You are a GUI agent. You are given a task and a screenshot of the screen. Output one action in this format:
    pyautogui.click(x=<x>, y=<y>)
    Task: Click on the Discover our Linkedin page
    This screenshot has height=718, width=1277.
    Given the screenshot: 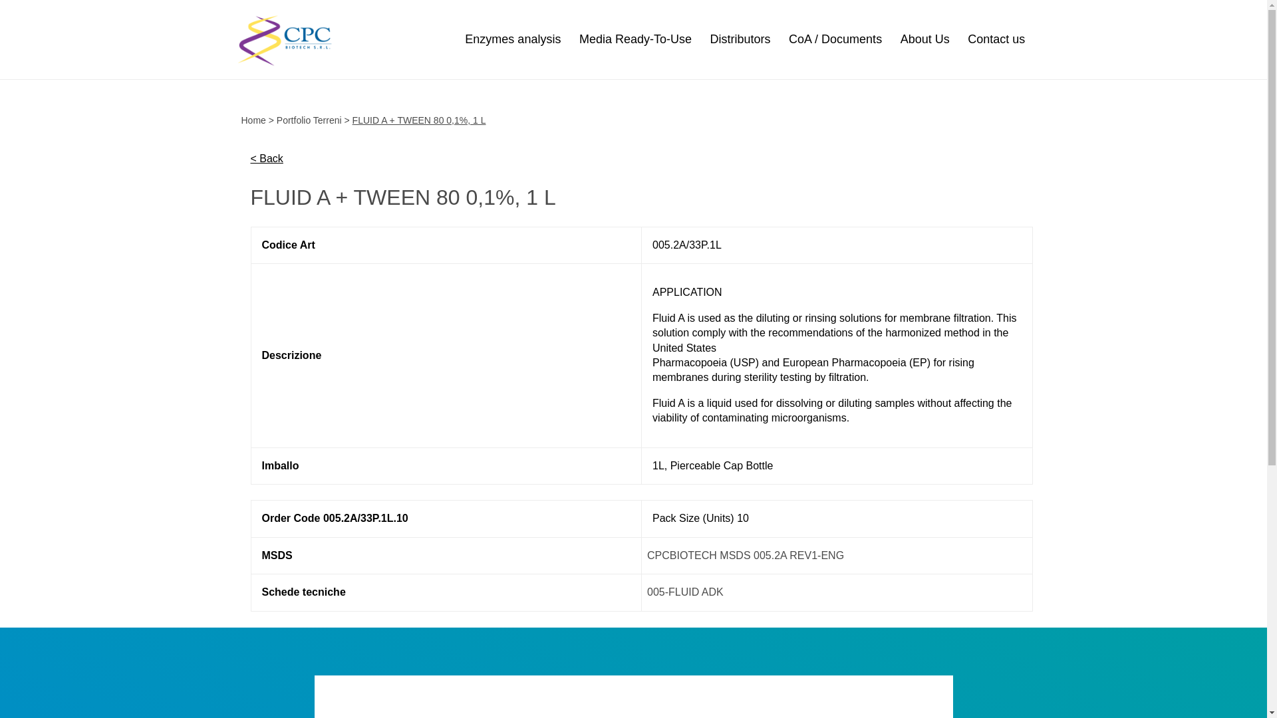 What is the action you would take?
    pyautogui.click(x=633, y=697)
    